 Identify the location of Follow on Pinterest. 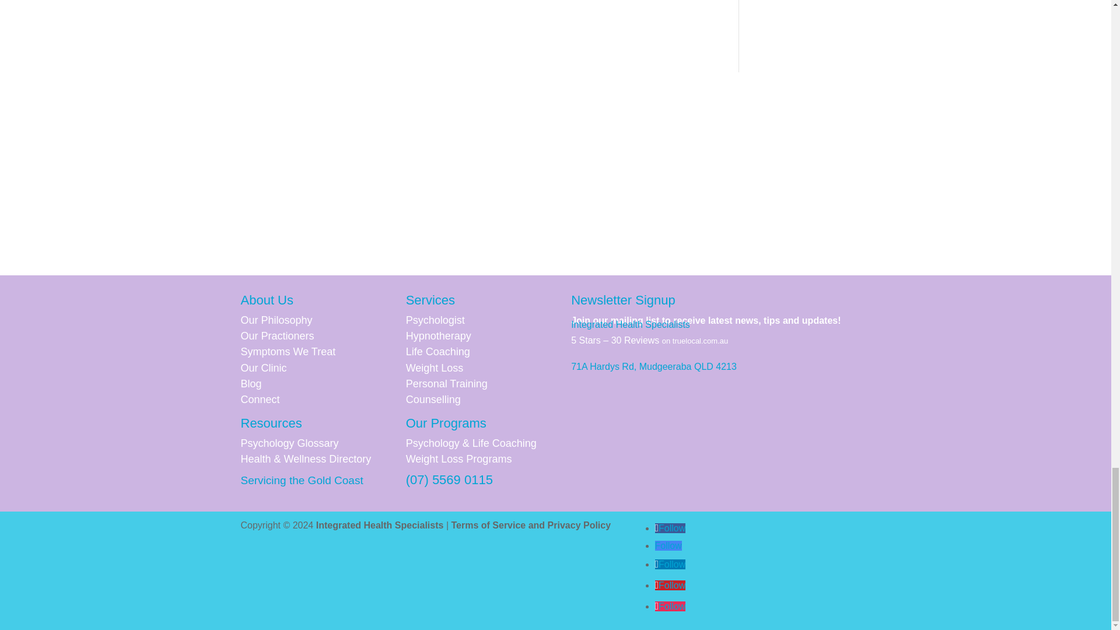
(670, 584).